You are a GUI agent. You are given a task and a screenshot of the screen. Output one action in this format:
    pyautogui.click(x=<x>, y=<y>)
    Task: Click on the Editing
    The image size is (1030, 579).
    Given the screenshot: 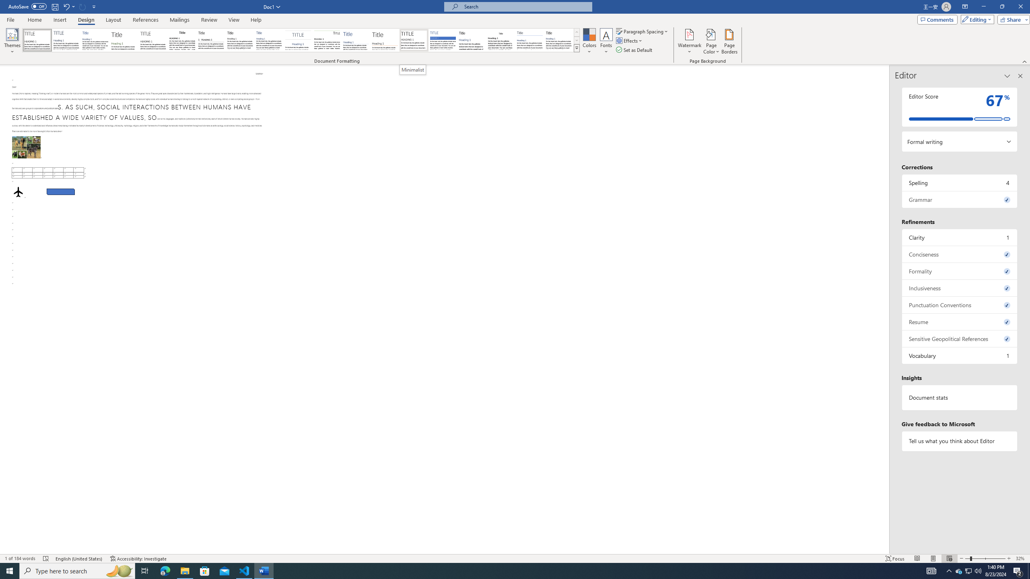 What is the action you would take?
    pyautogui.click(x=976, y=19)
    